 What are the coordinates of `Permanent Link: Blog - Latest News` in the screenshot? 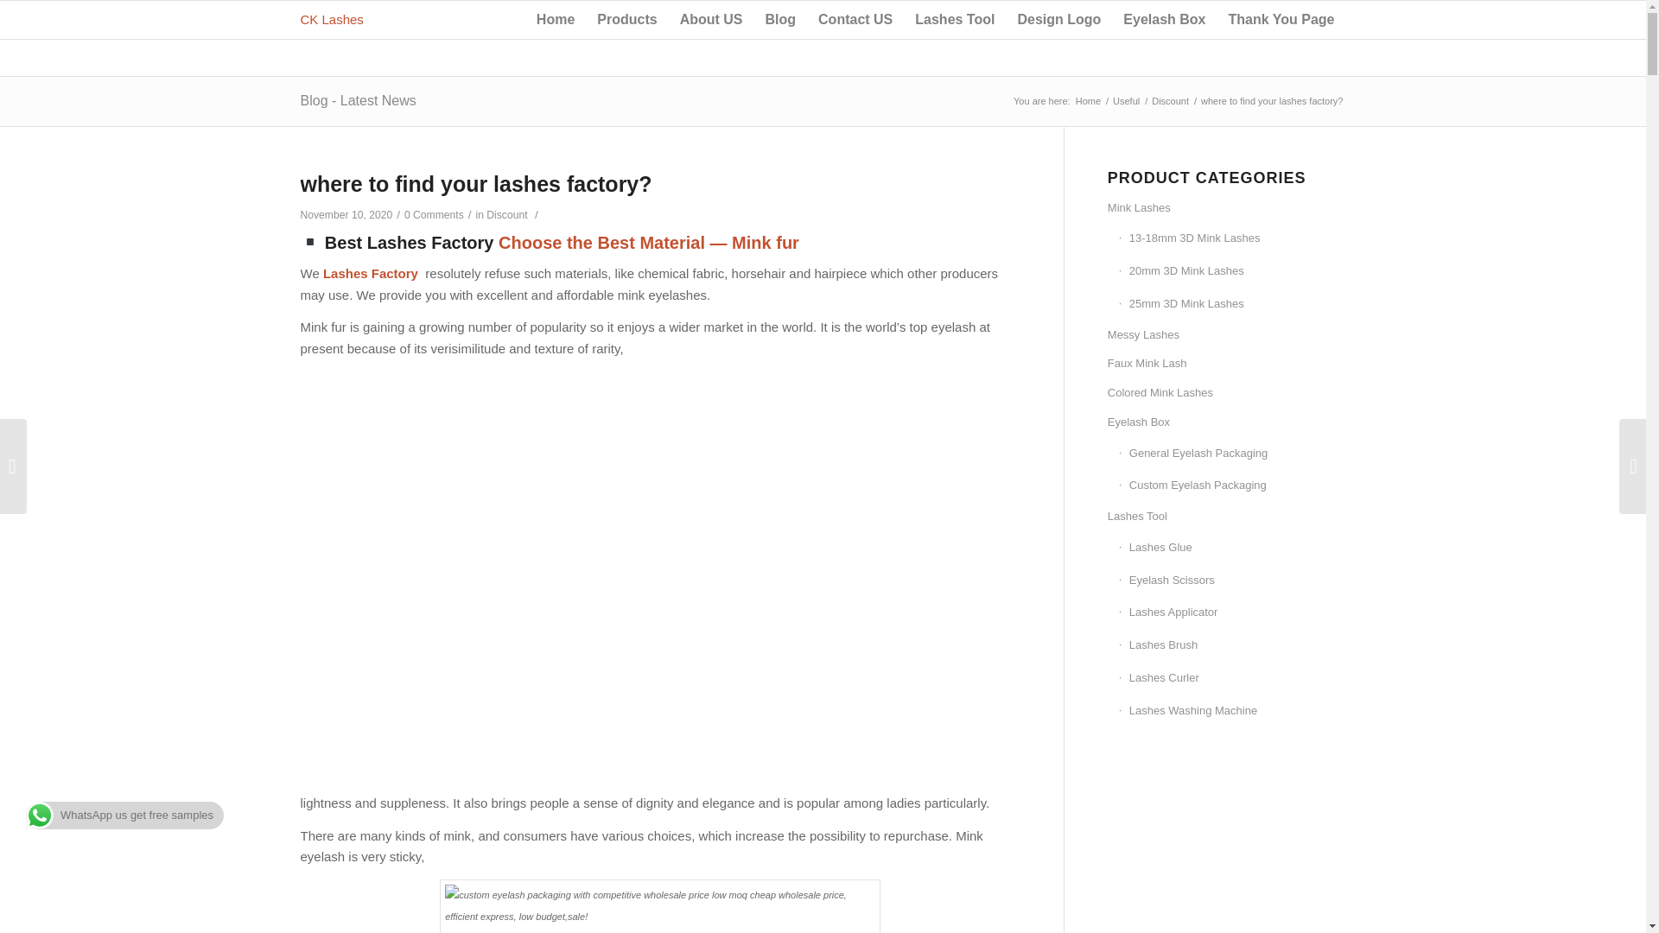 It's located at (358, 100).